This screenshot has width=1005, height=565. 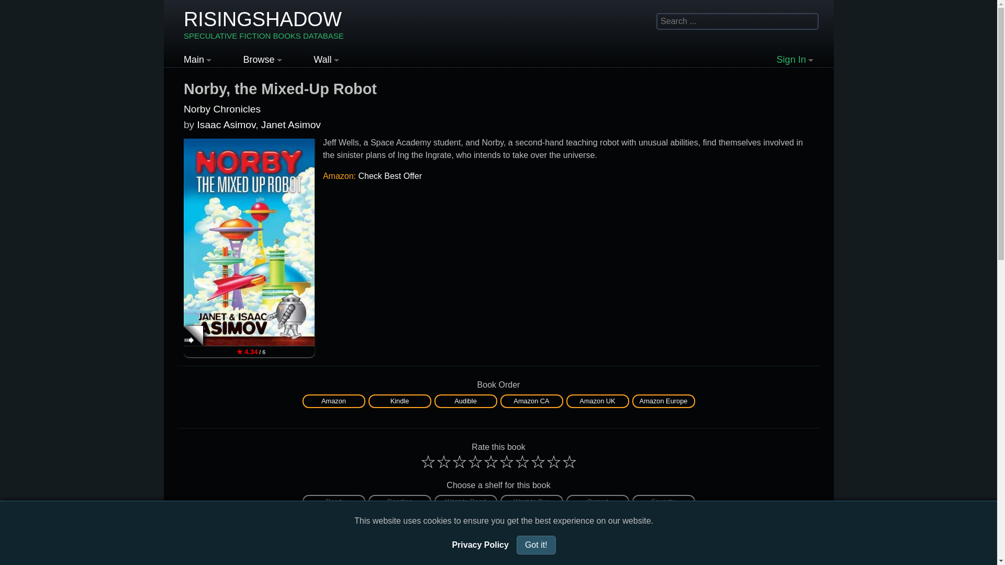 What do you see at coordinates (466, 401) in the screenshot?
I see `Audible` at bounding box center [466, 401].